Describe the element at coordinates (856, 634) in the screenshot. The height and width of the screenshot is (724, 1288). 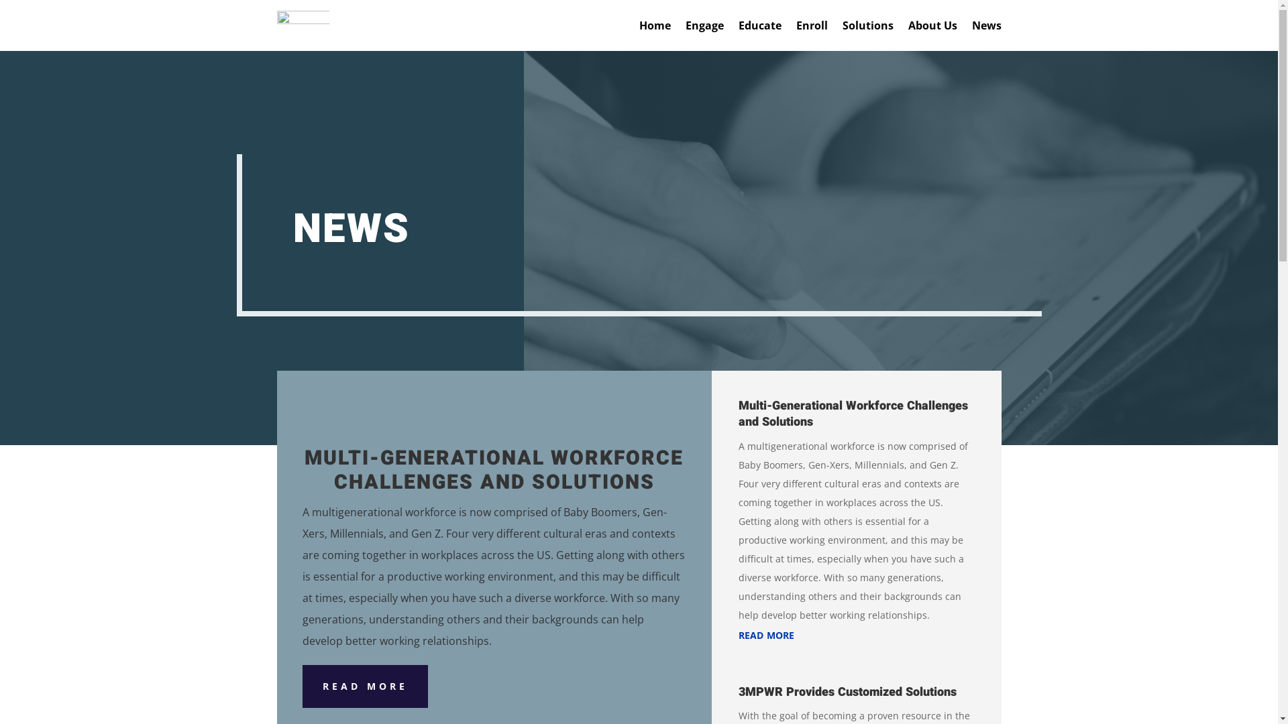
I see `read more` at that location.